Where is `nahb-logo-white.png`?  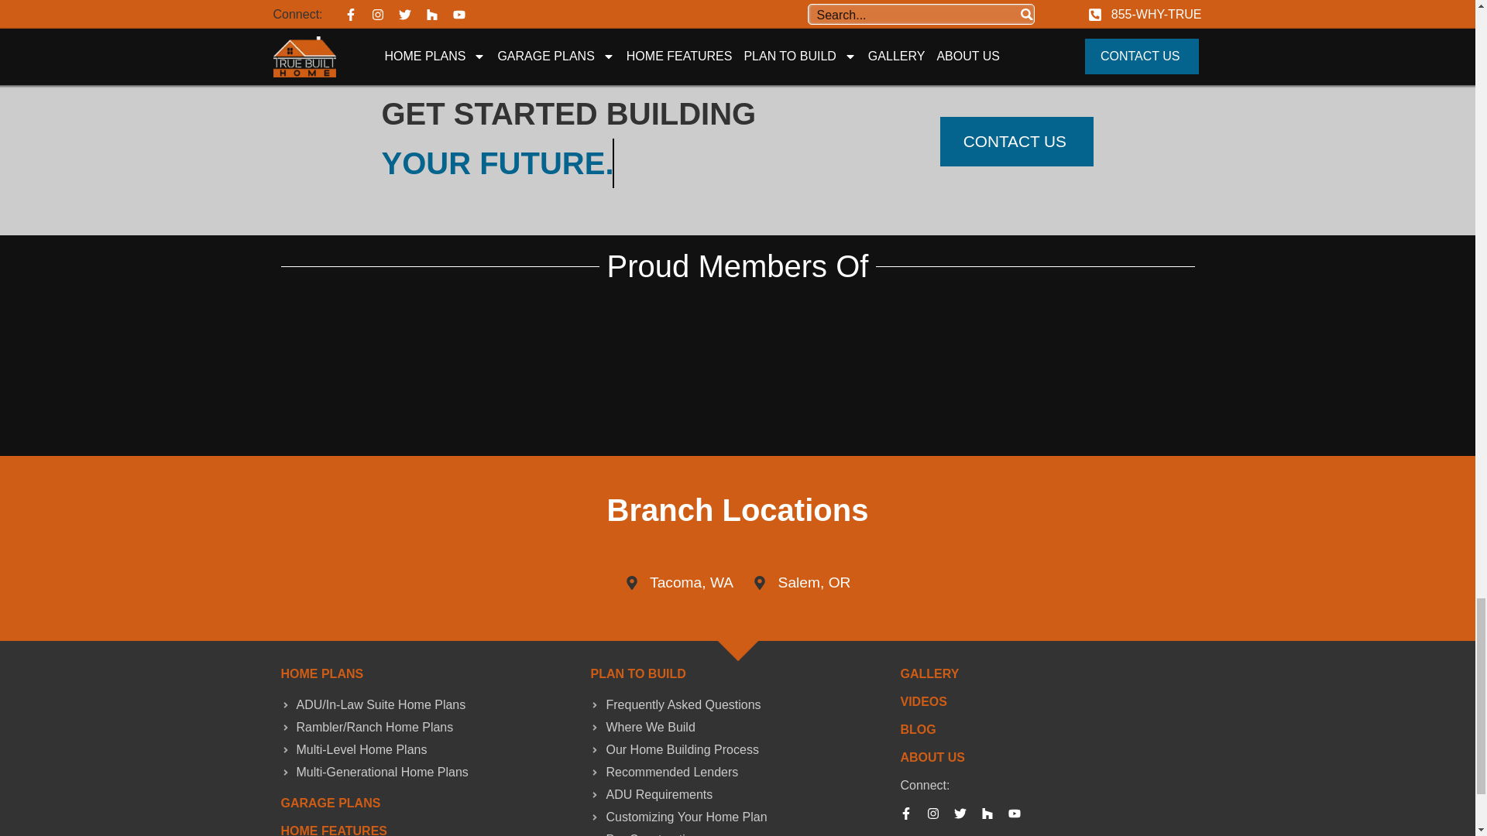 nahb-logo-white.png is located at coordinates (505, 334).